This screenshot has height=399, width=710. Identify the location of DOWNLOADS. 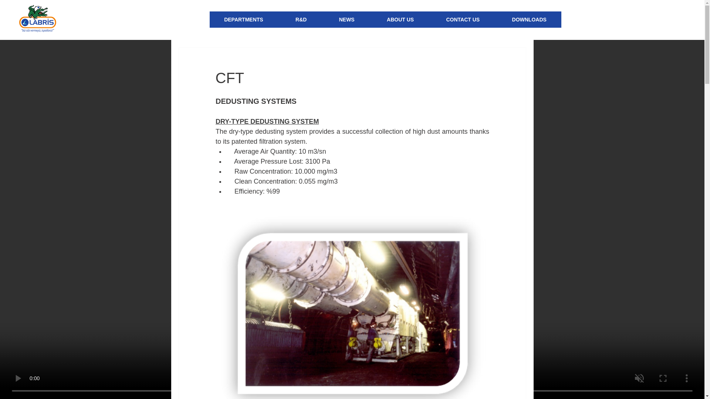
(530, 19).